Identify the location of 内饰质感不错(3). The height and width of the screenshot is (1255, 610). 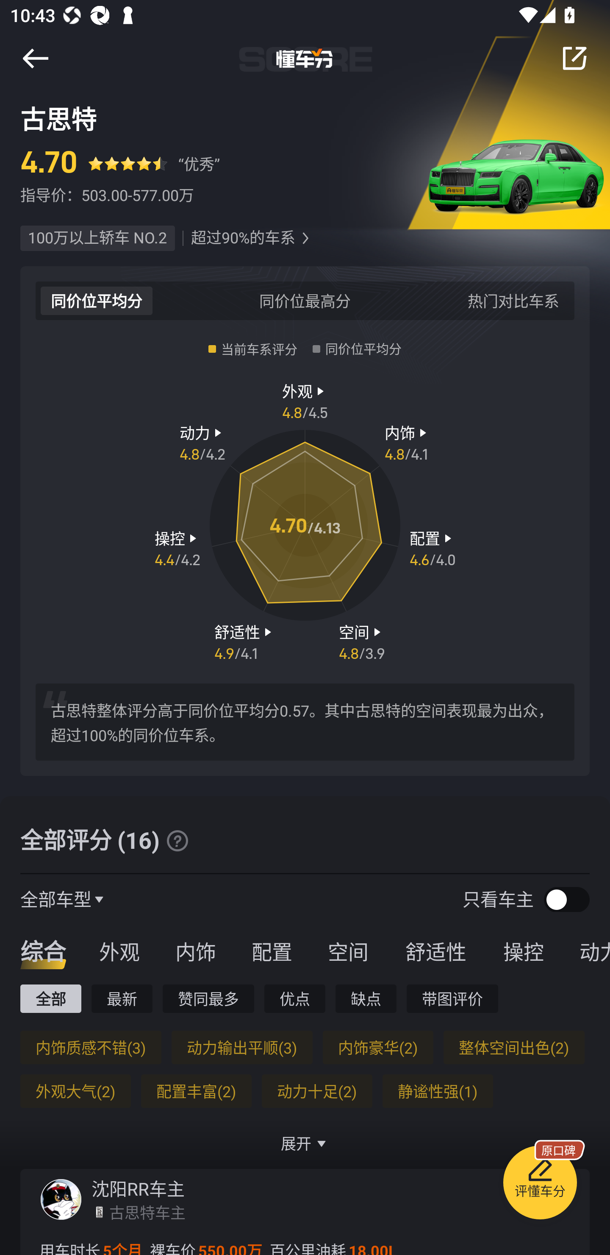
(91, 1047).